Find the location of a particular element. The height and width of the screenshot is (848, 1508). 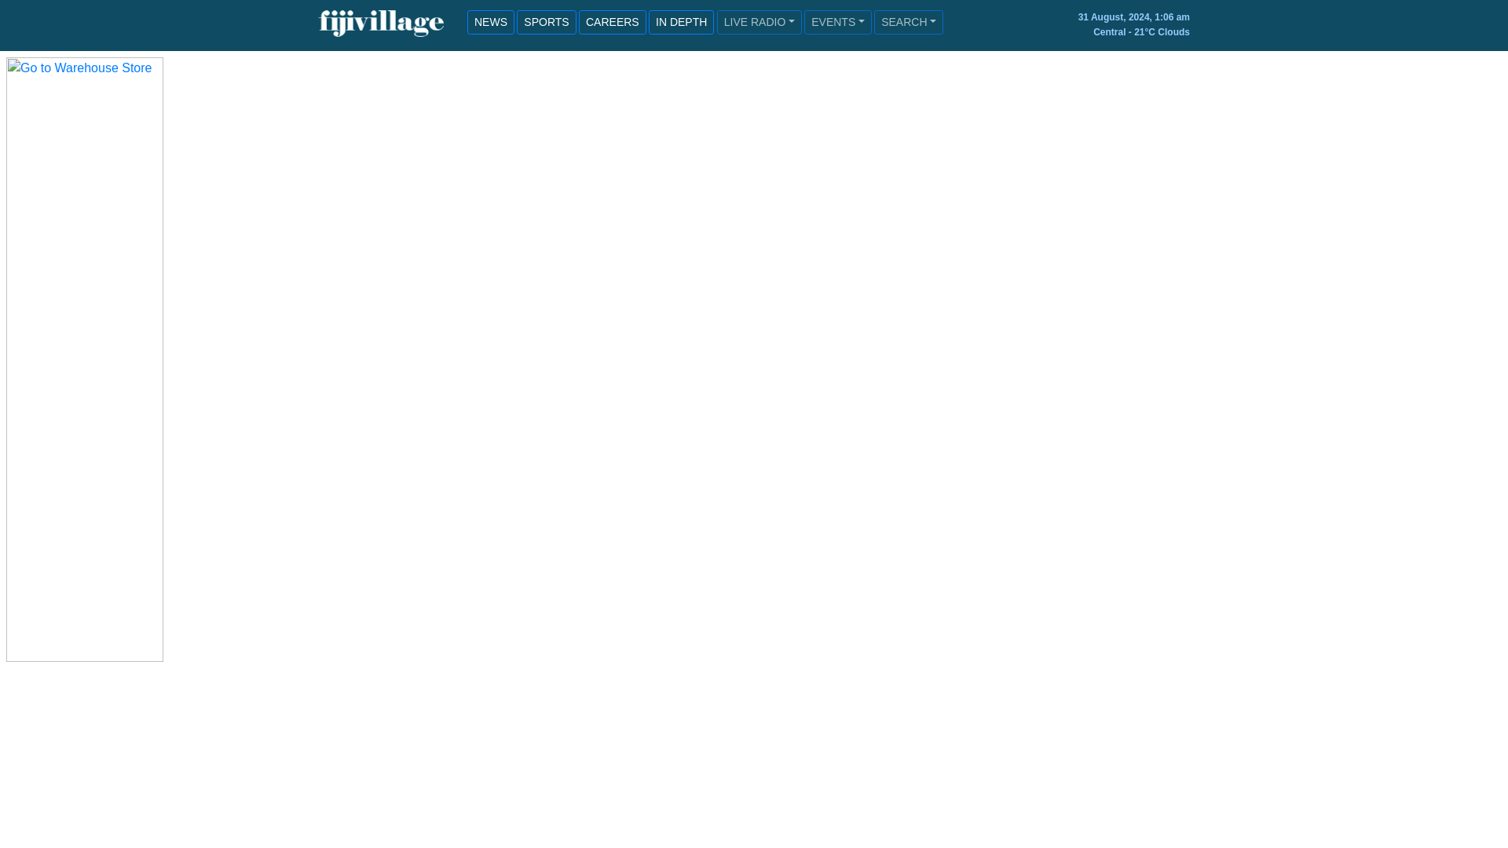

IN DEPTH is located at coordinates (680, 22).